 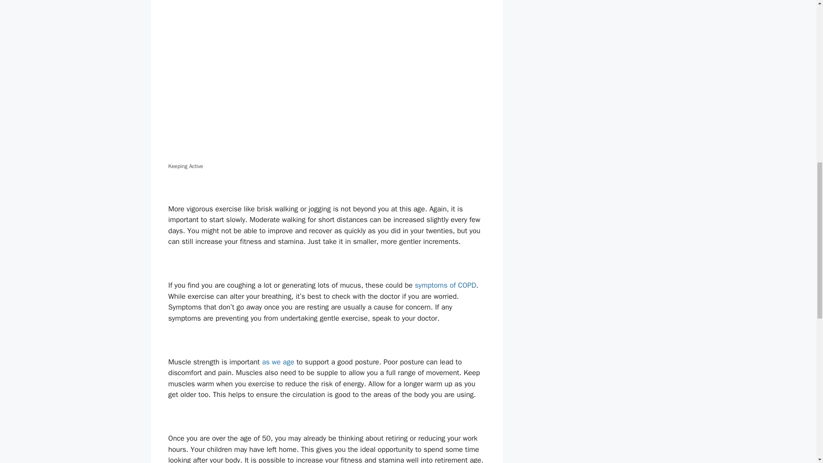 I want to click on as we age, so click(x=278, y=362).